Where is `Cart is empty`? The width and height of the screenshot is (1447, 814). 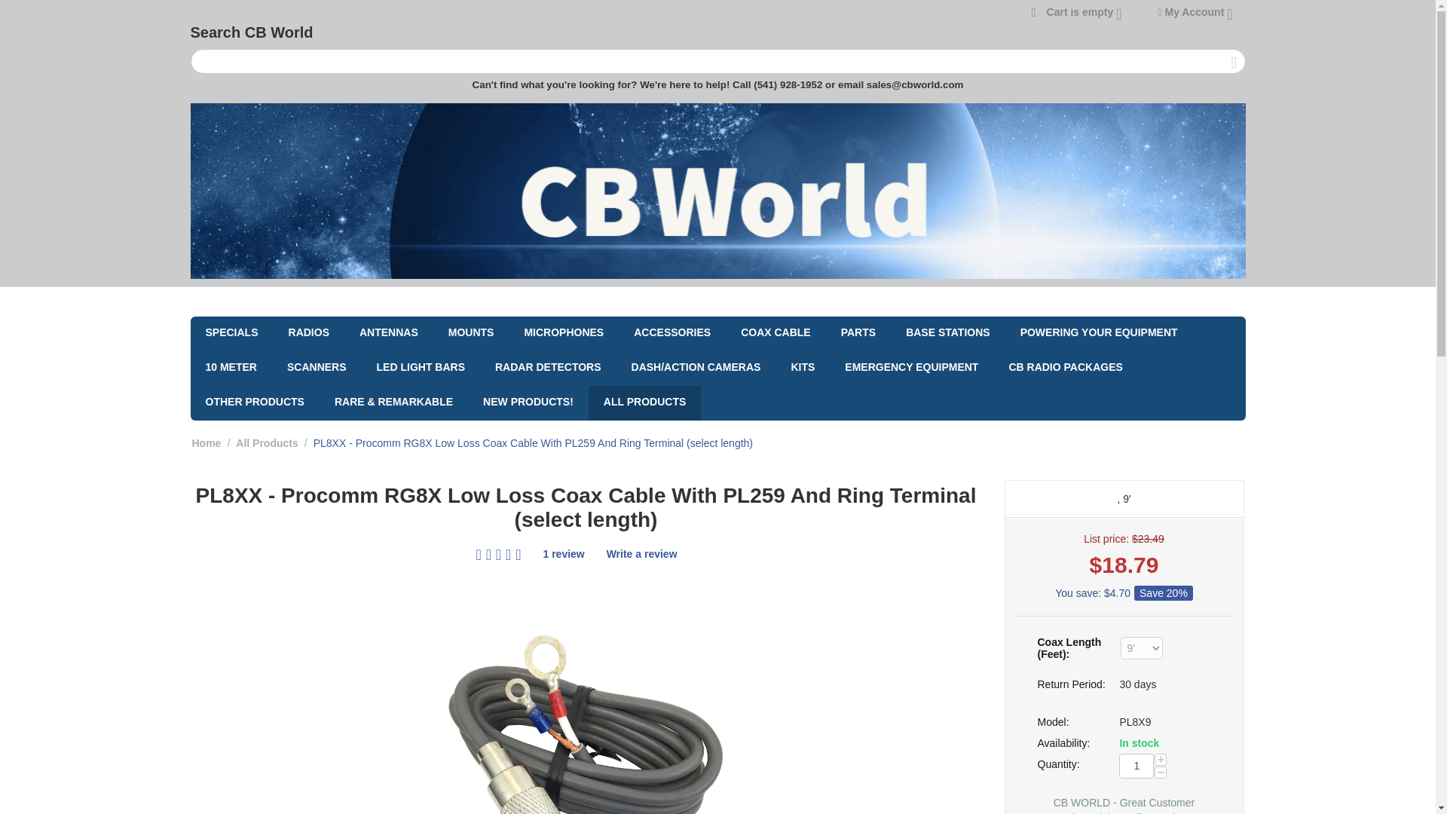
Cart is empty is located at coordinates (1076, 11).